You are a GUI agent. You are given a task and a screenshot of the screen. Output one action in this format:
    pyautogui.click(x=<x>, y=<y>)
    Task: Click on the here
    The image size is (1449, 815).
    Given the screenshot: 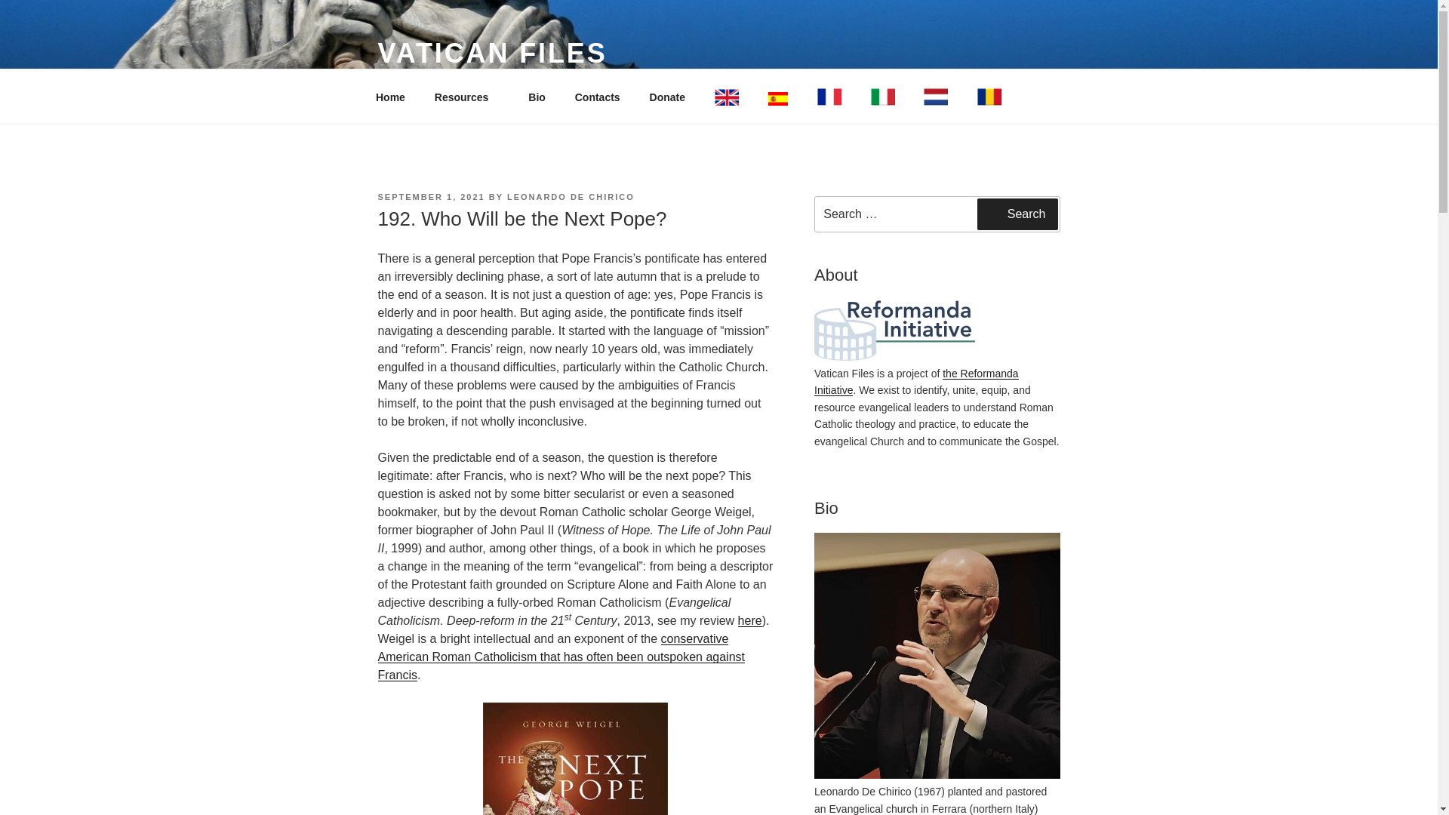 What is the action you would take?
    pyautogui.click(x=749, y=620)
    